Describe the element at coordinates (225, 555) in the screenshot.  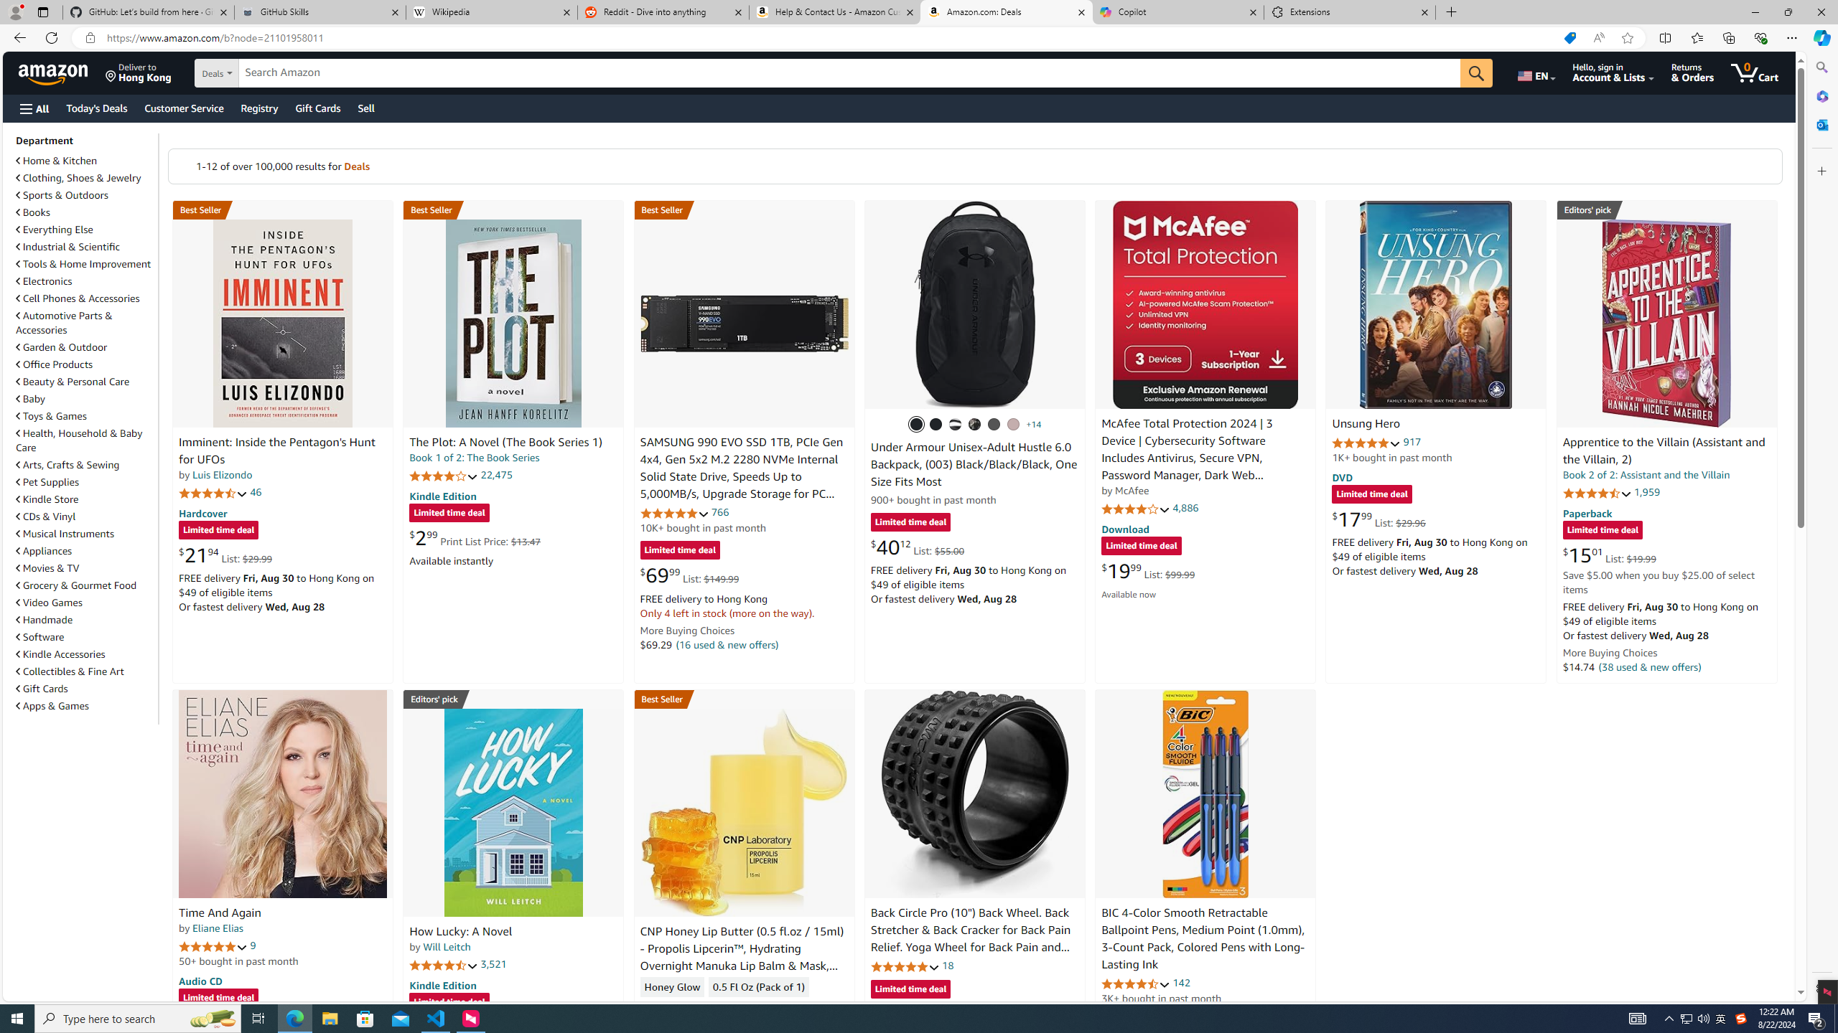
I see `$21.94 List: $29.99` at that location.